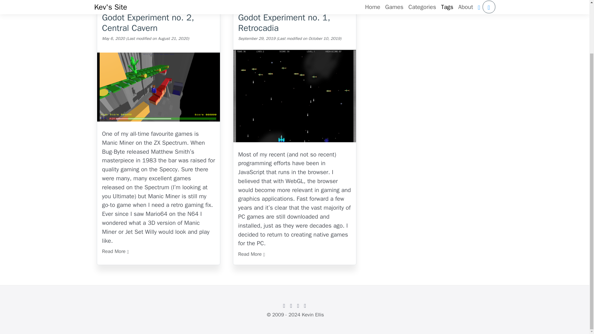 The image size is (594, 334). I want to click on Twitter, so click(291, 305).